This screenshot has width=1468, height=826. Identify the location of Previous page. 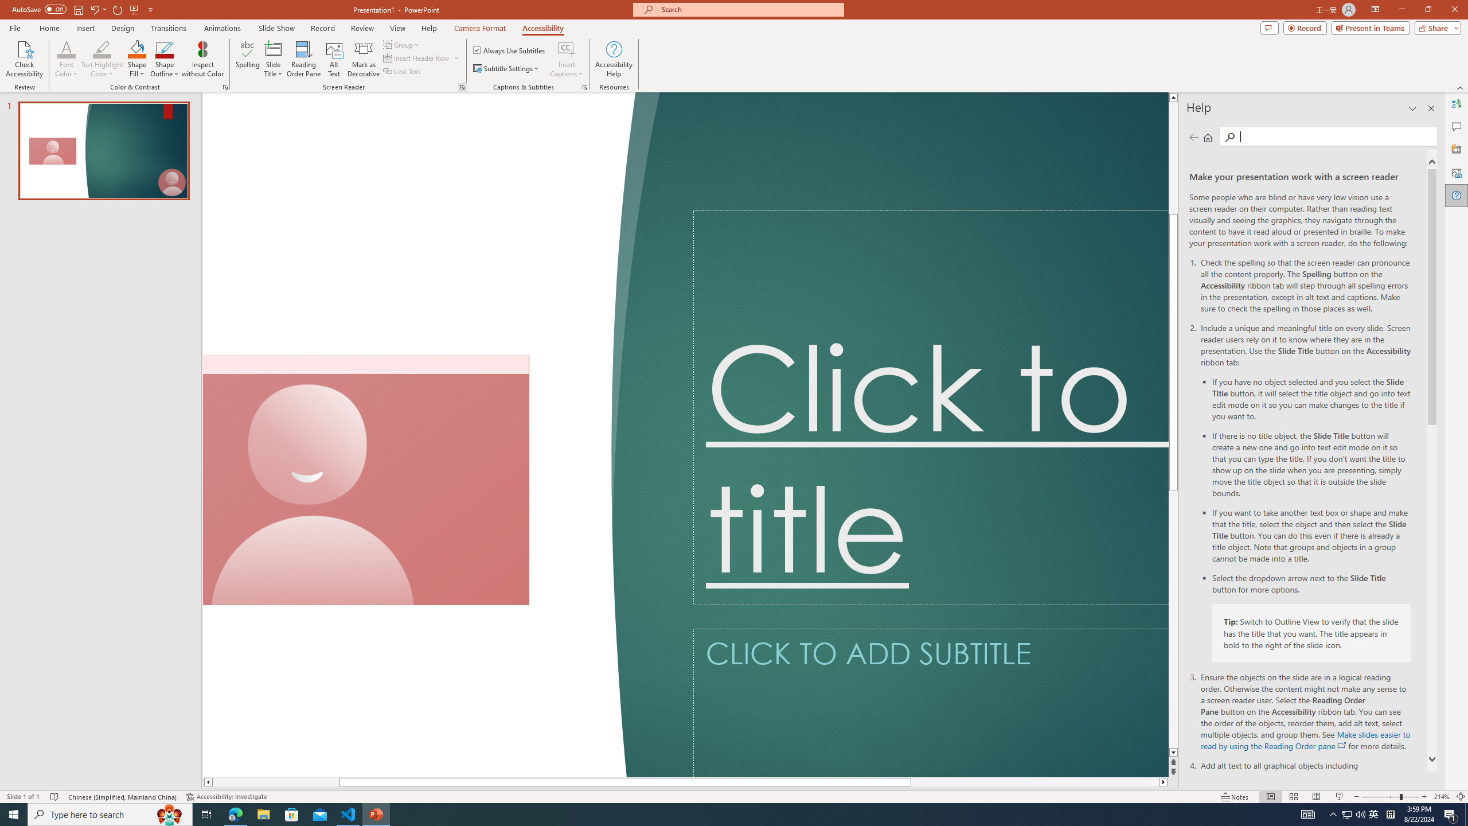
(1193, 137).